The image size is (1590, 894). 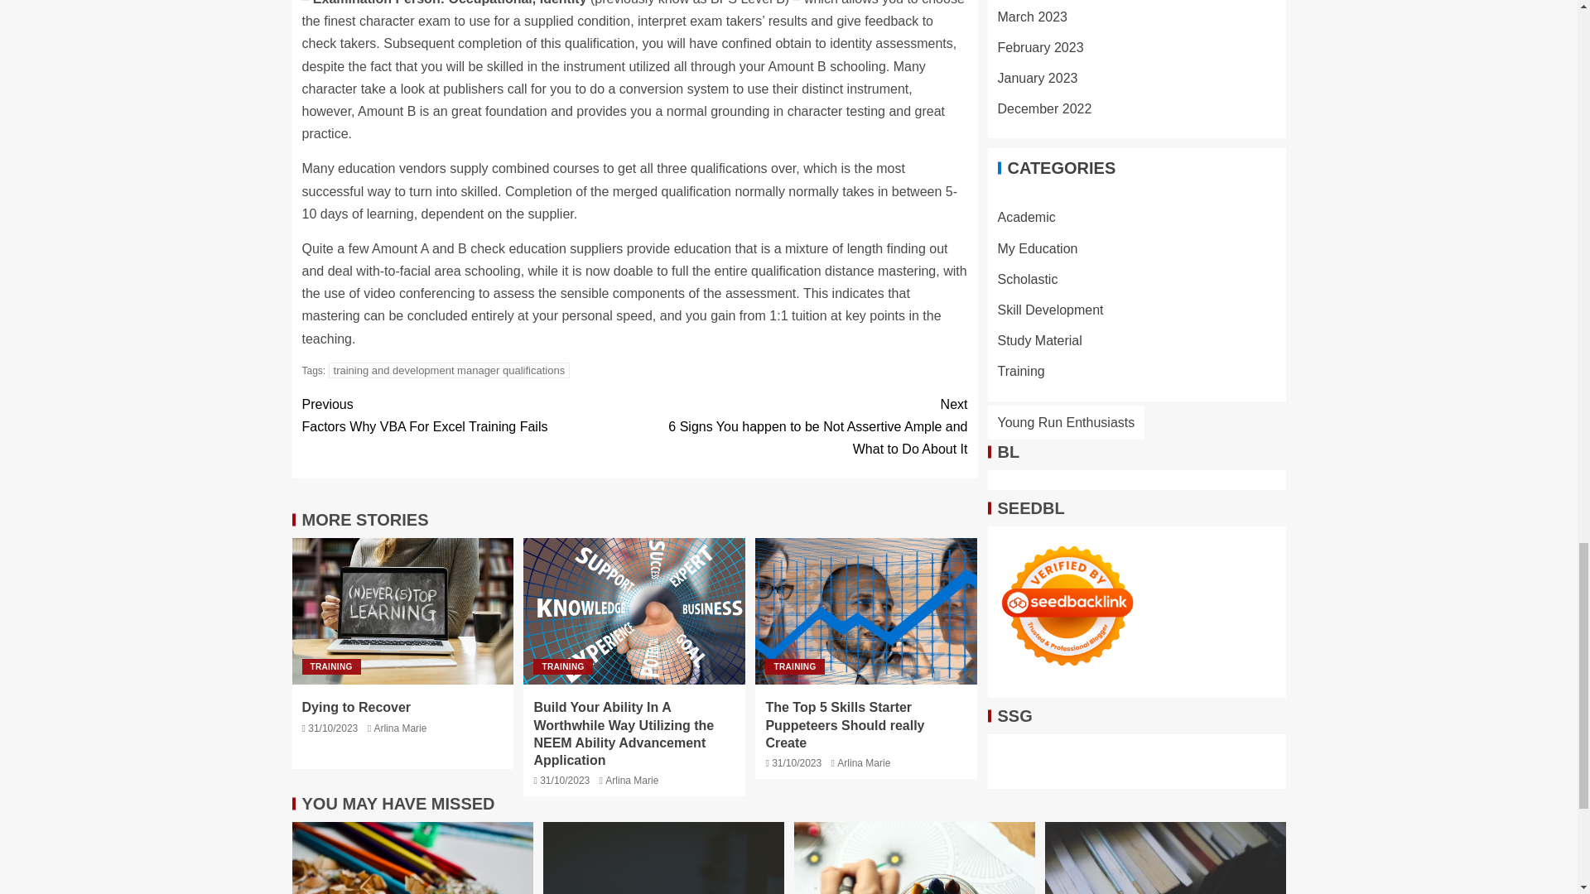 I want to click on training and development manager qualifications, so click(x=468, y=416).